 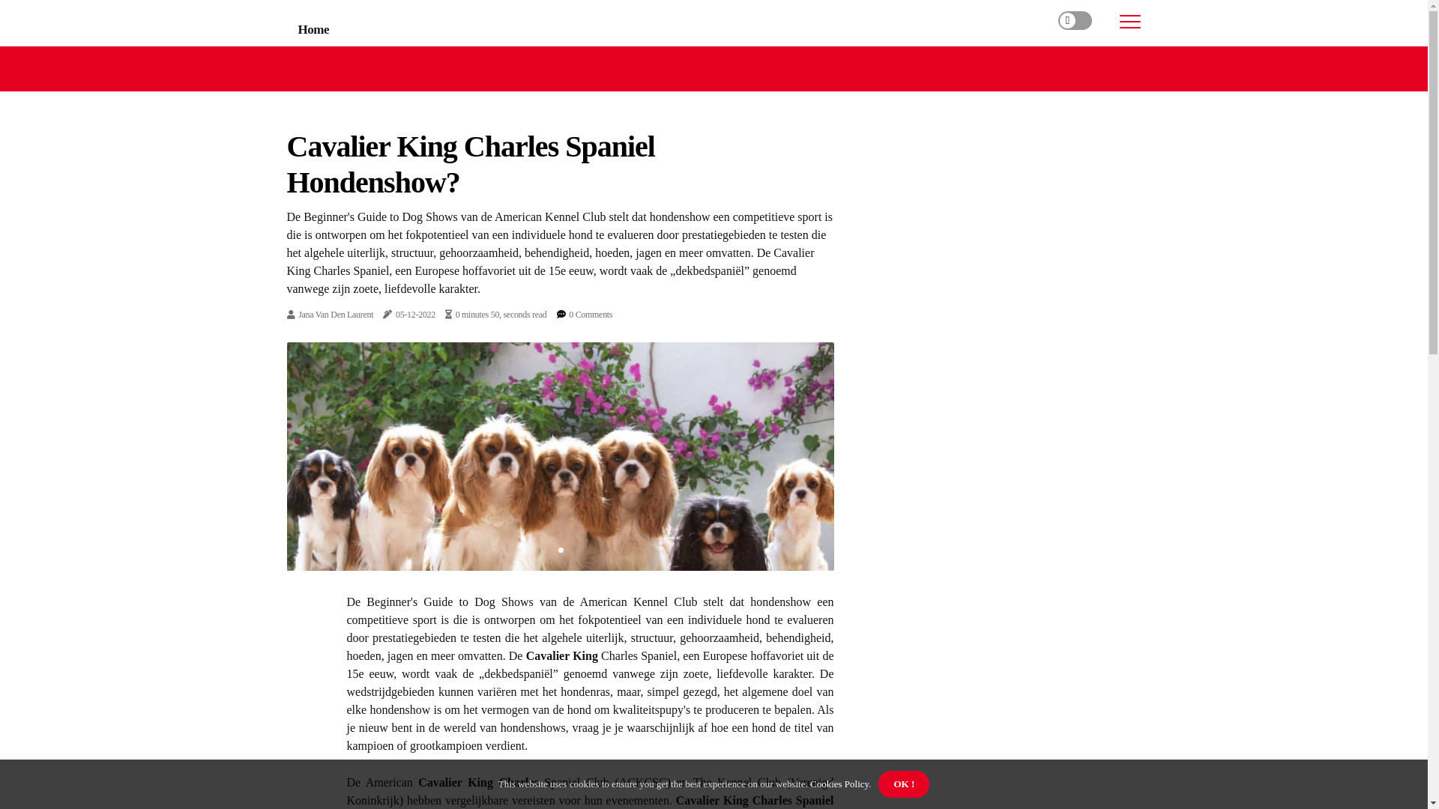 What do you see at coordinates (336, 315) in the screenshot?
I see `Jana Van Den Laurent` at bounding box center [336, 315].